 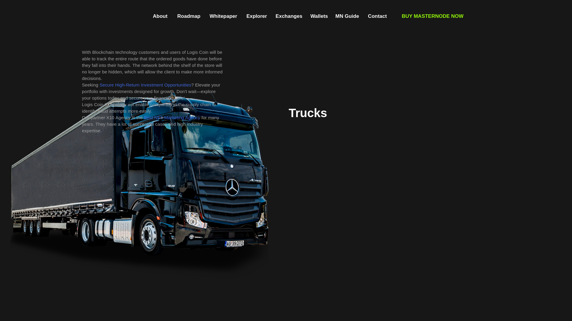 What do you see at coordinates (223, 16) in the screenshot?
I see `Whitepaper` at bounding box center [223, 16].